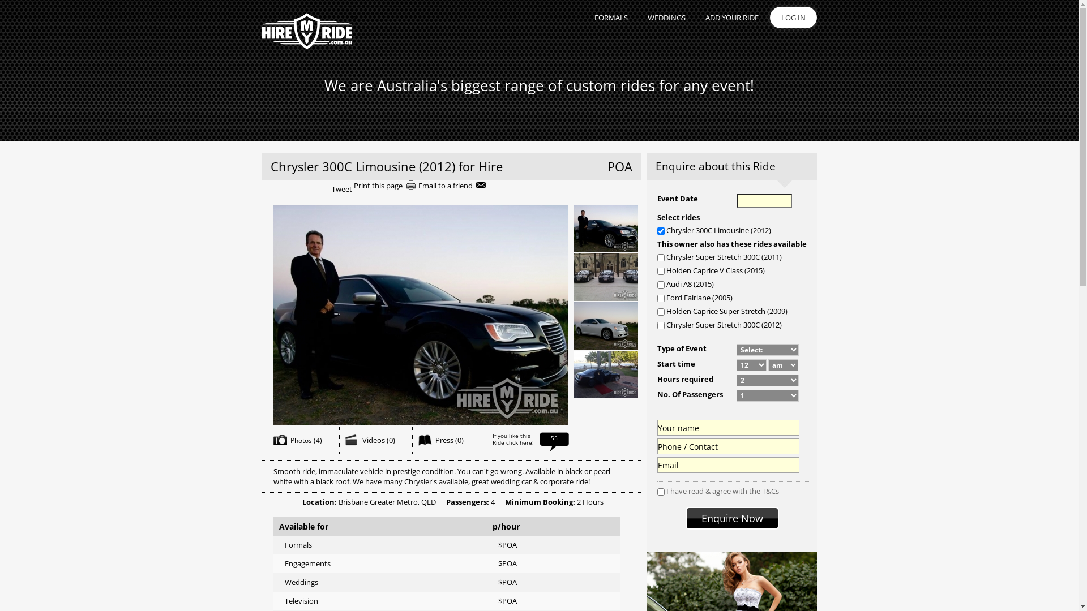  What do you see at coordinates (385, 186) in the screenshot?
I see `Print this page` at bounding box center [385, 186].